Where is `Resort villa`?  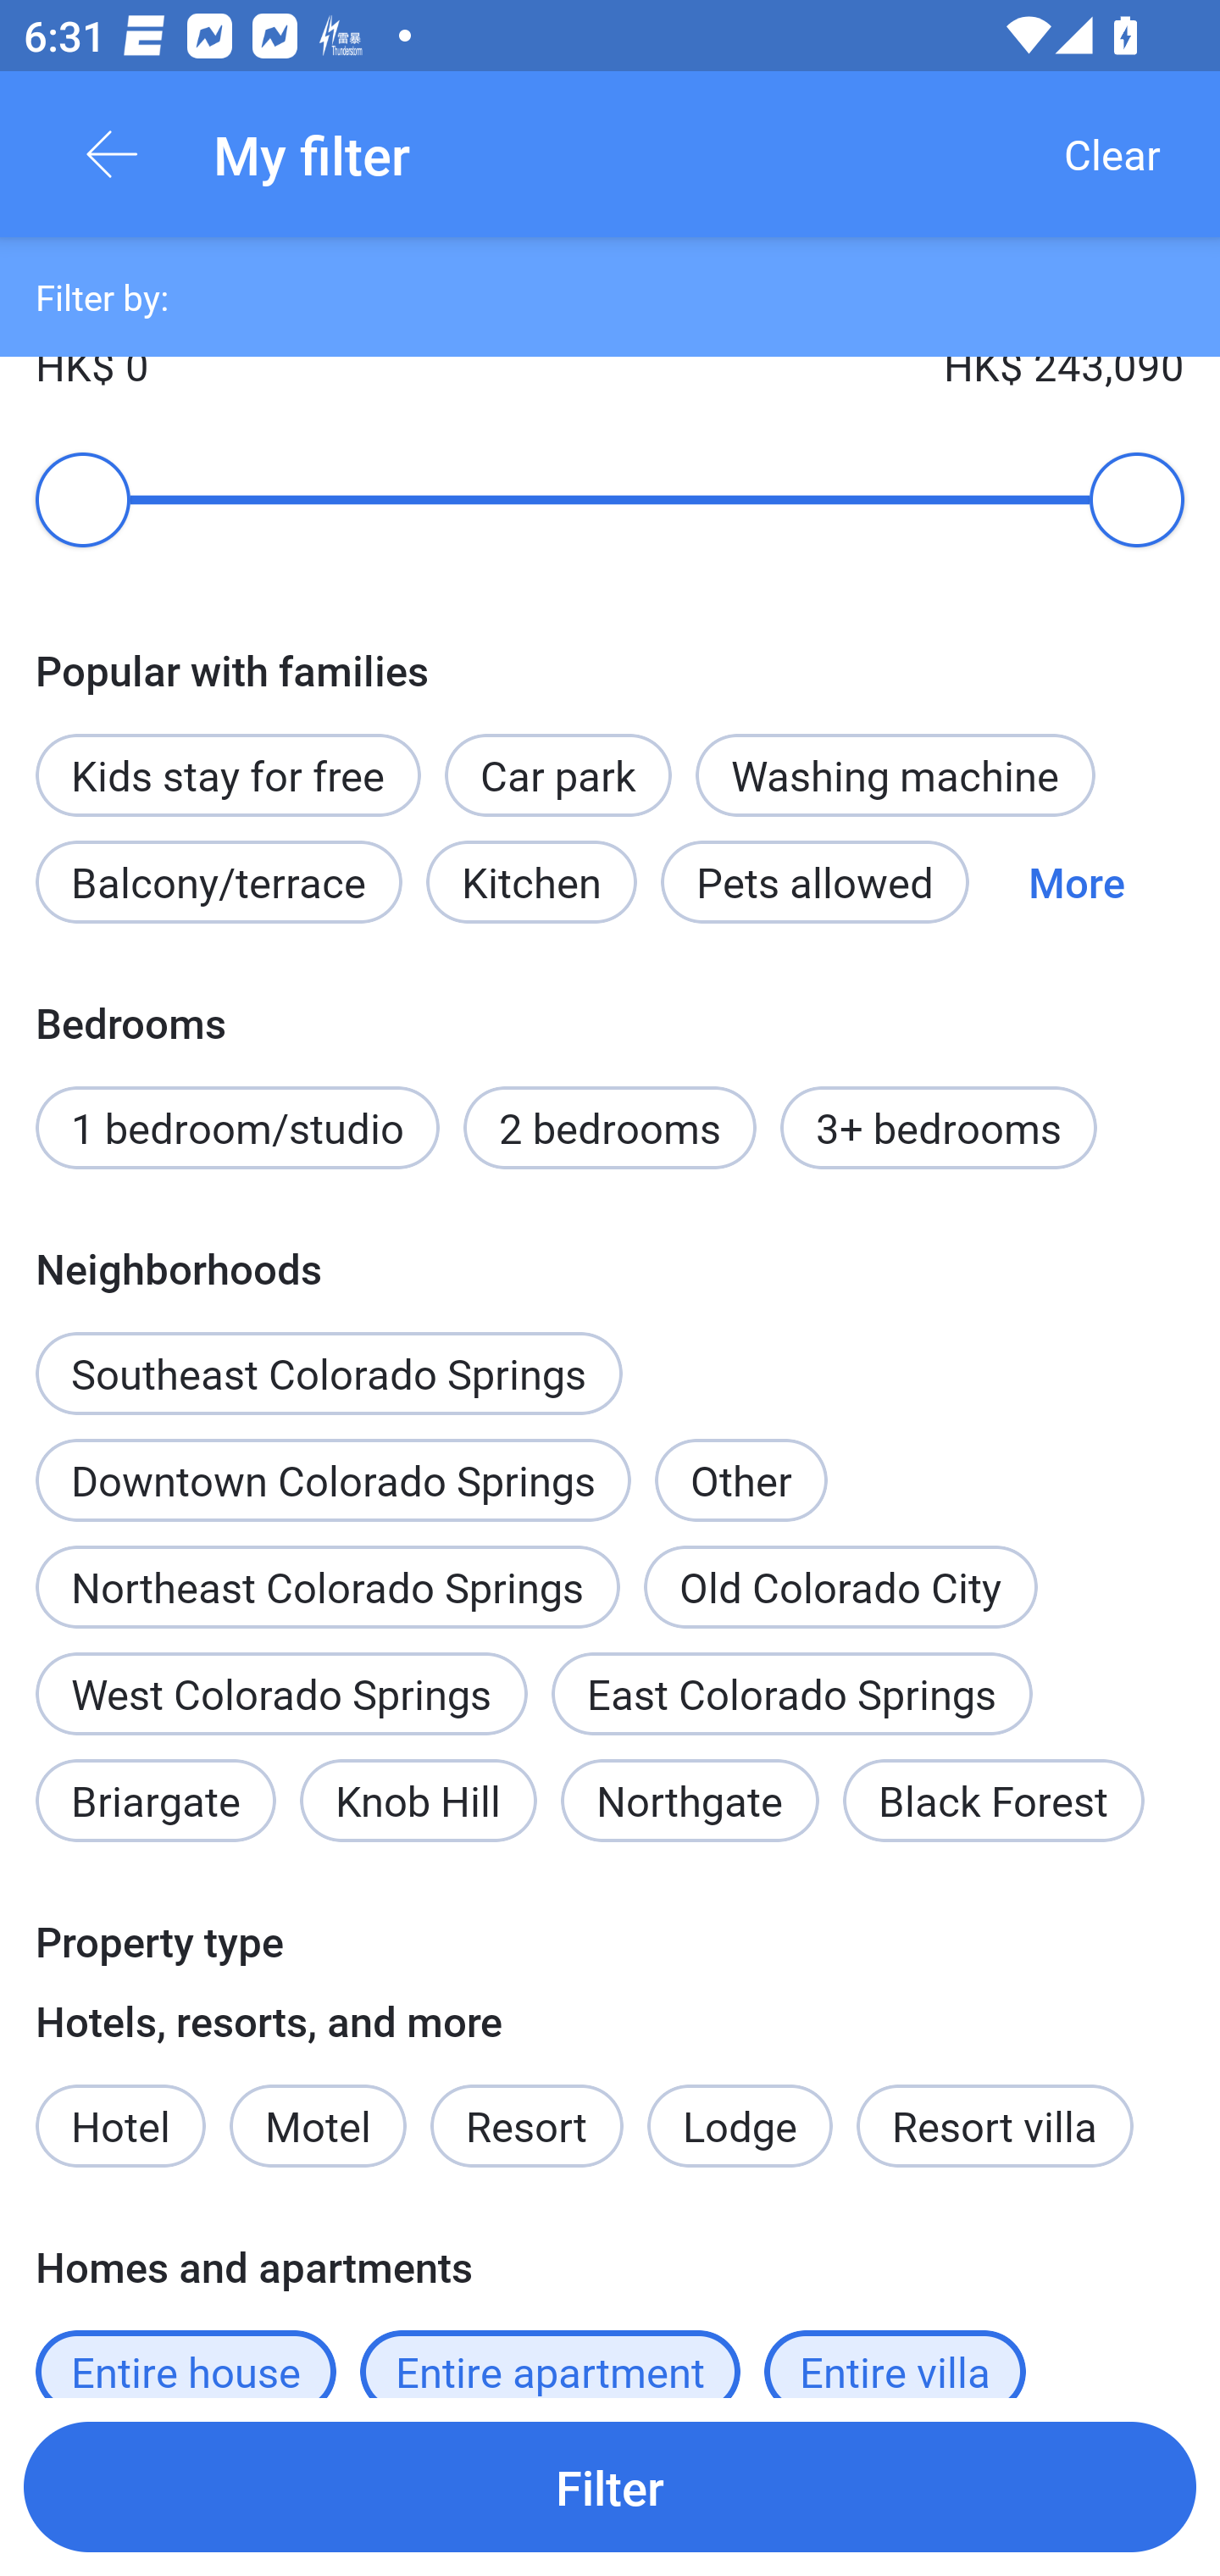
Resort villa is located at coordinates (995, 2126).